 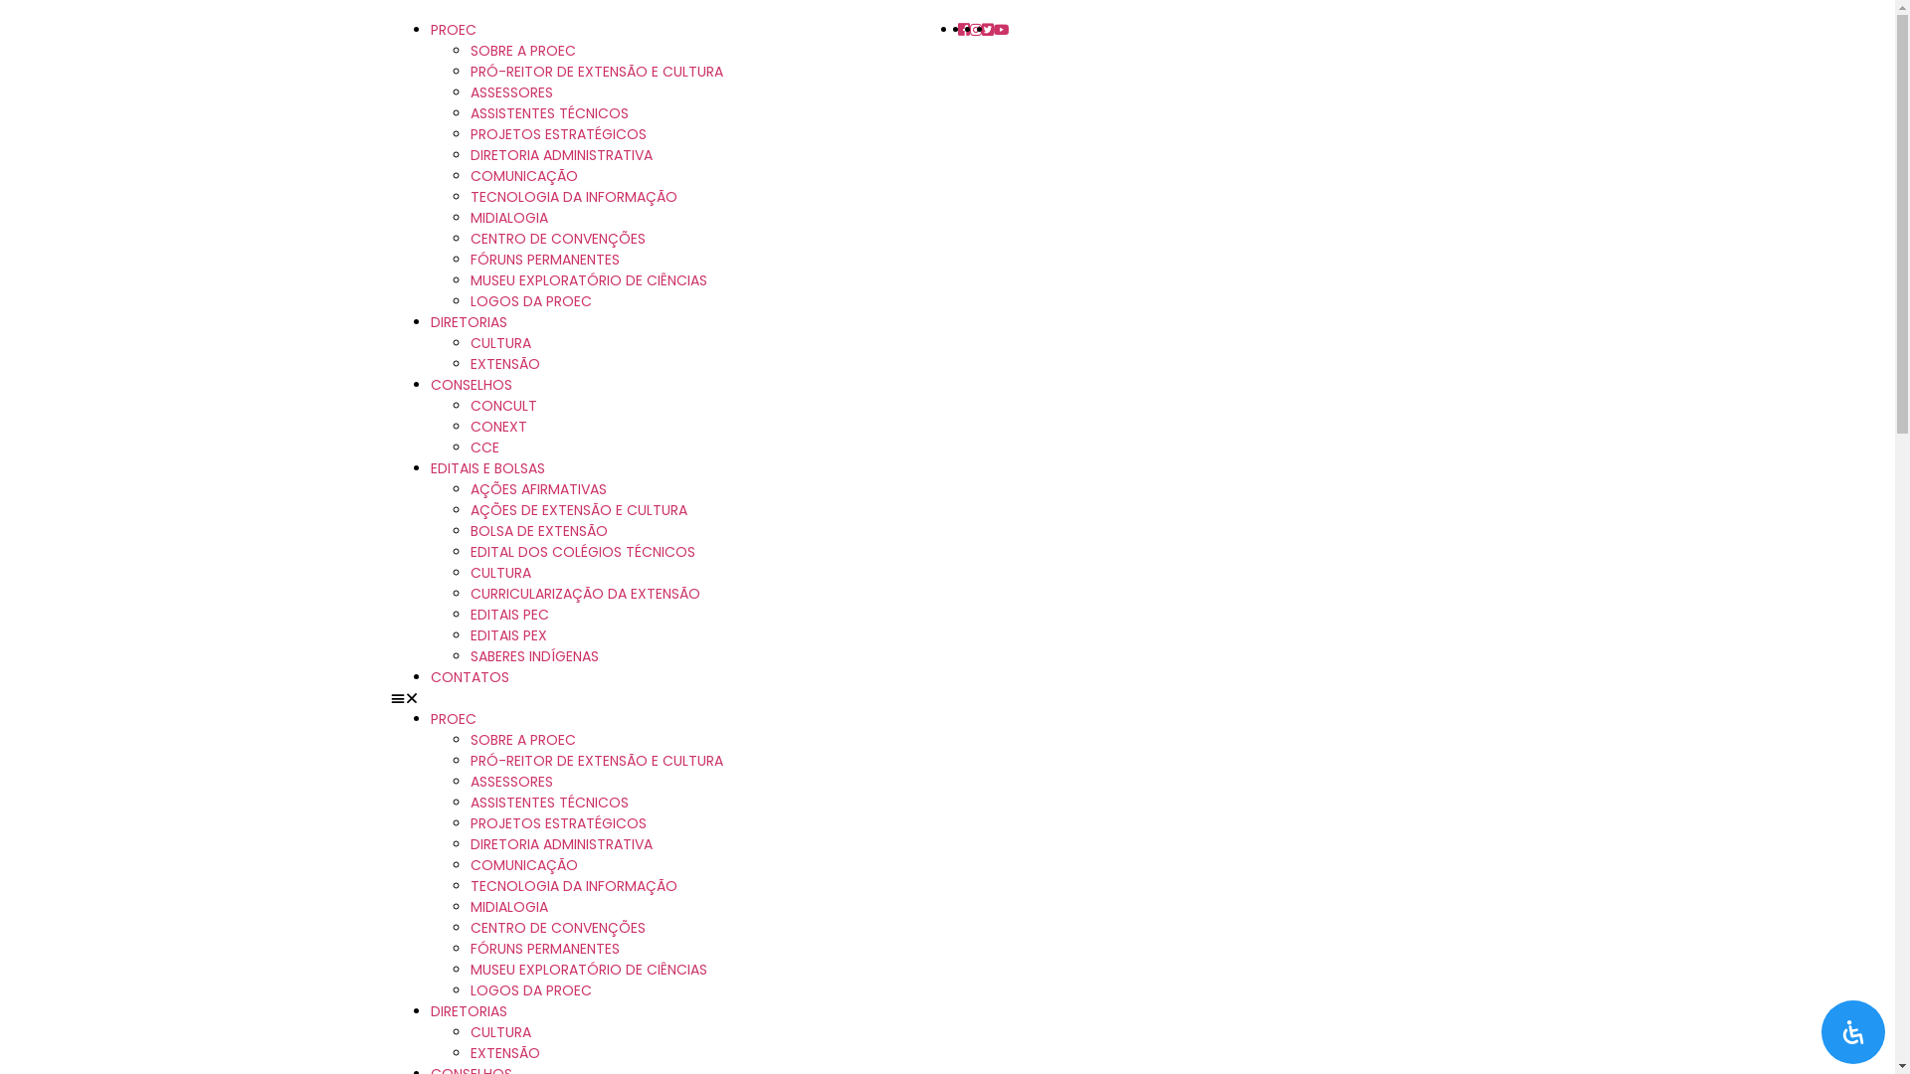 I want to click on CULTURA, so click(x=499, y=573).